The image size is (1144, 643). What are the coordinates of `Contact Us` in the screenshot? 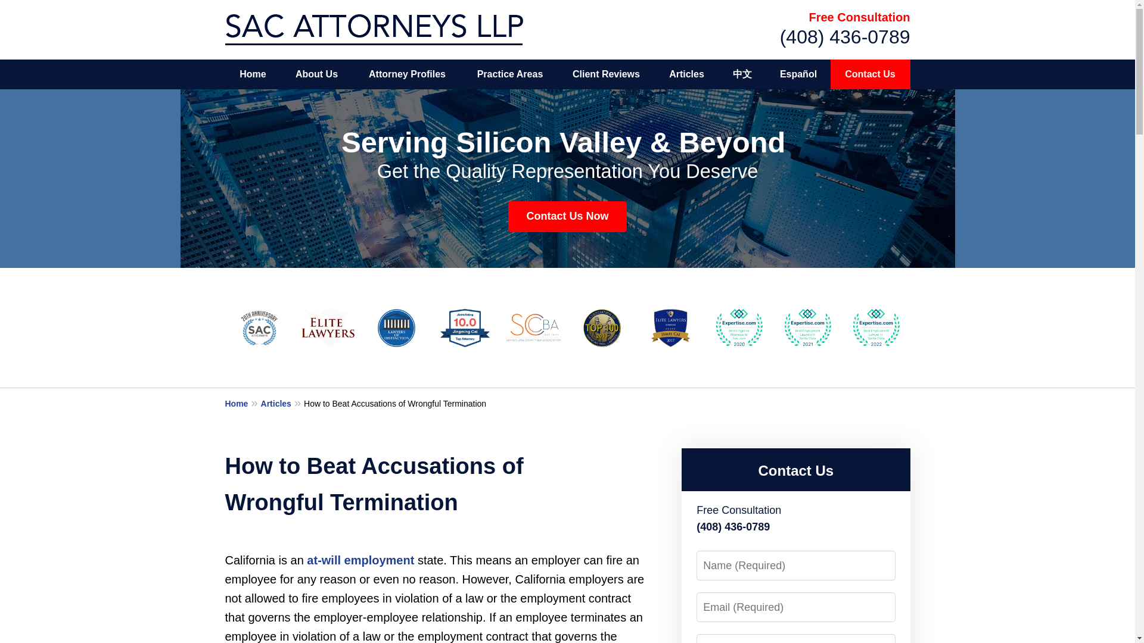 It's located at (870, 74).